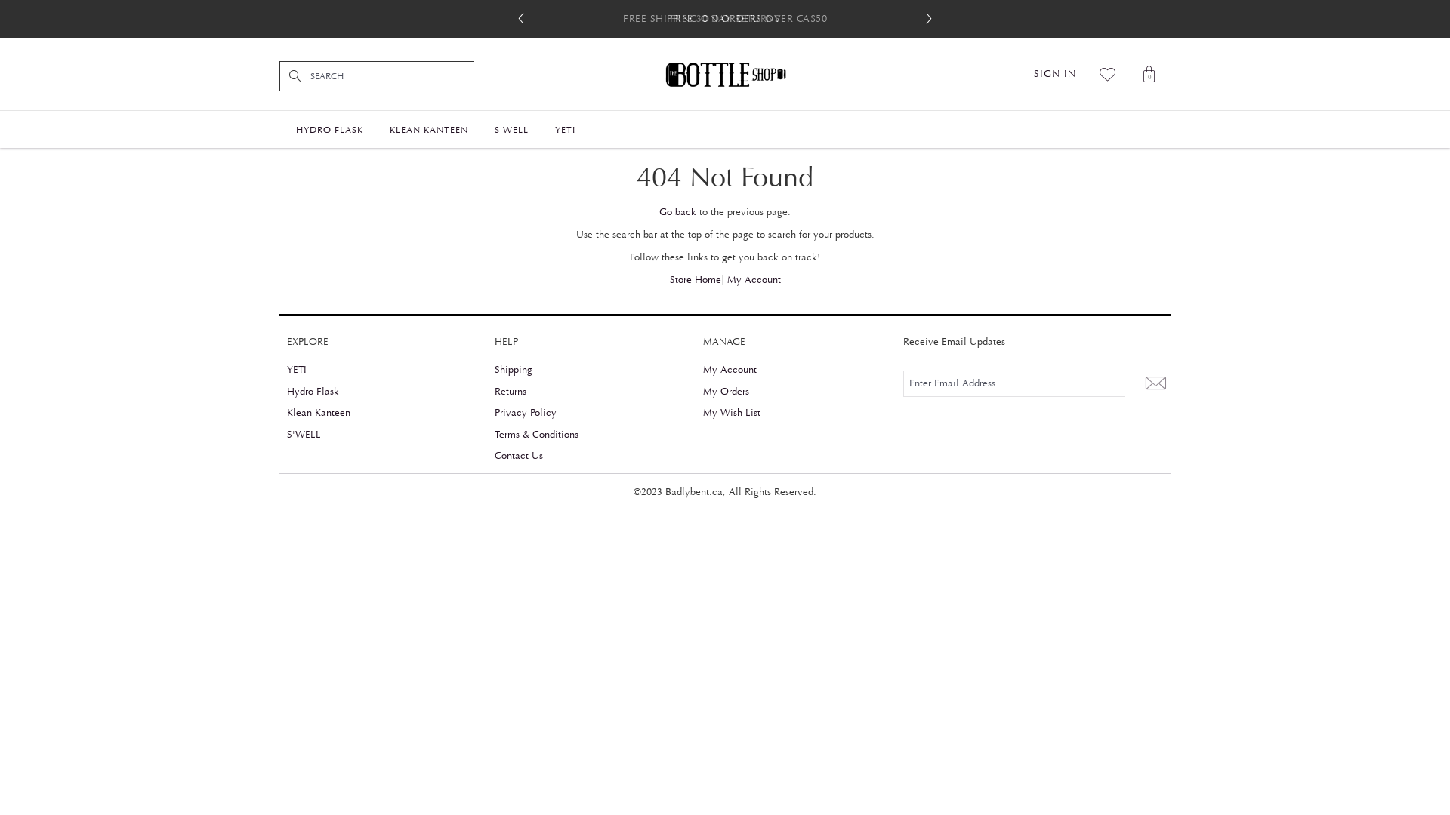 Image resolution: width=1450 pixels, height=815 pixels. I want to click on Go back, so click(678, 212).